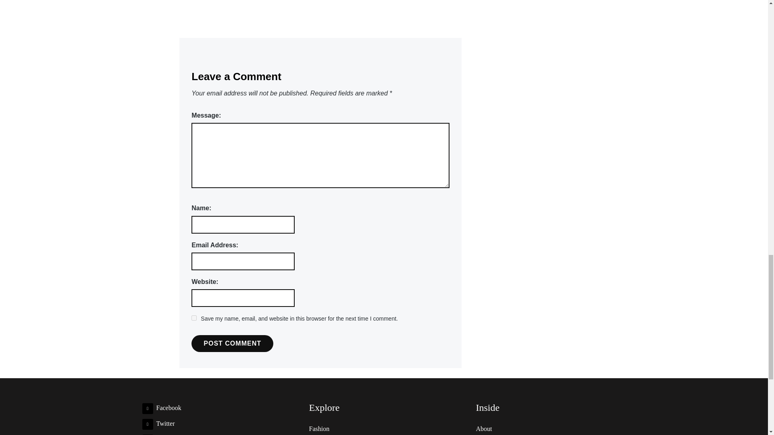 This screenshot has height=435, width=774. What do you see at coordinates (161, 408) in the screenshot?
I see `Facebook` at bounding box center [161, 408].